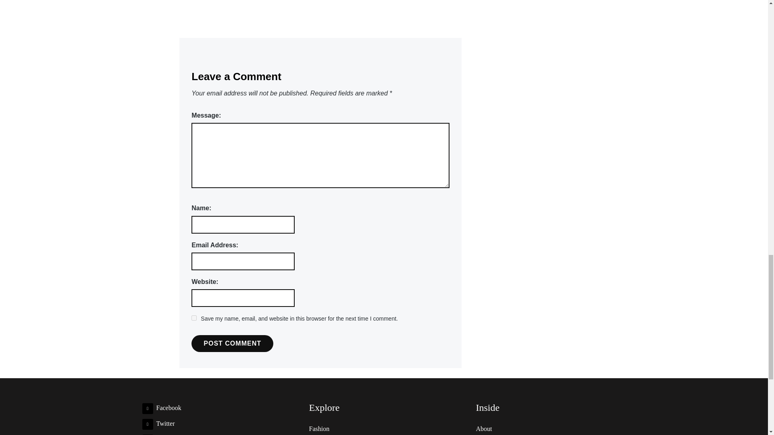 This screenshot has height=435, width=774. What do you see at coordinates (161, 408) in the screenshot?
I see `Facebook` at bounding box center [161, 408].